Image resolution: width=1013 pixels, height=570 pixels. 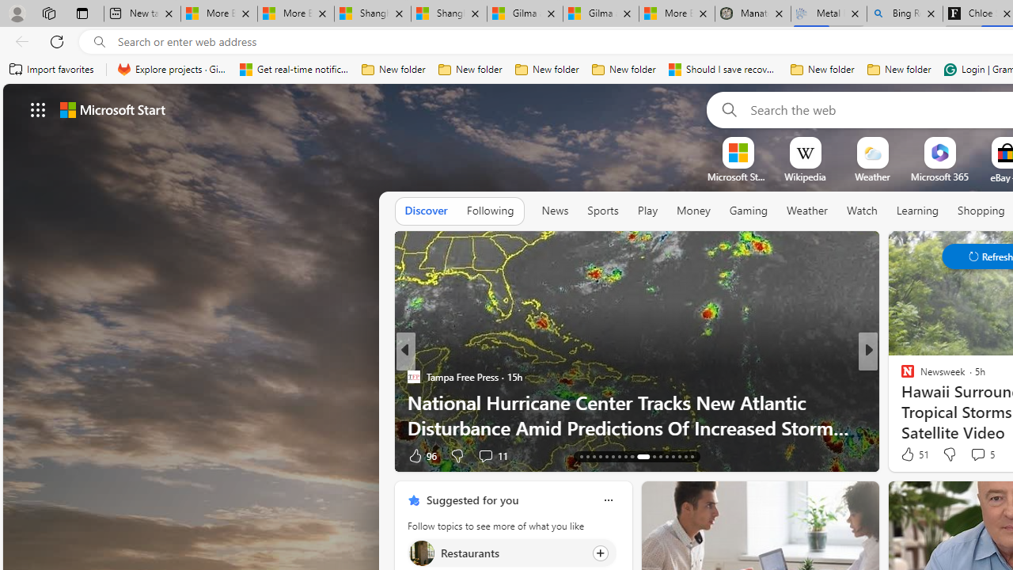 I want to click on View comments 3 Comment, so click(x=977, y=454).